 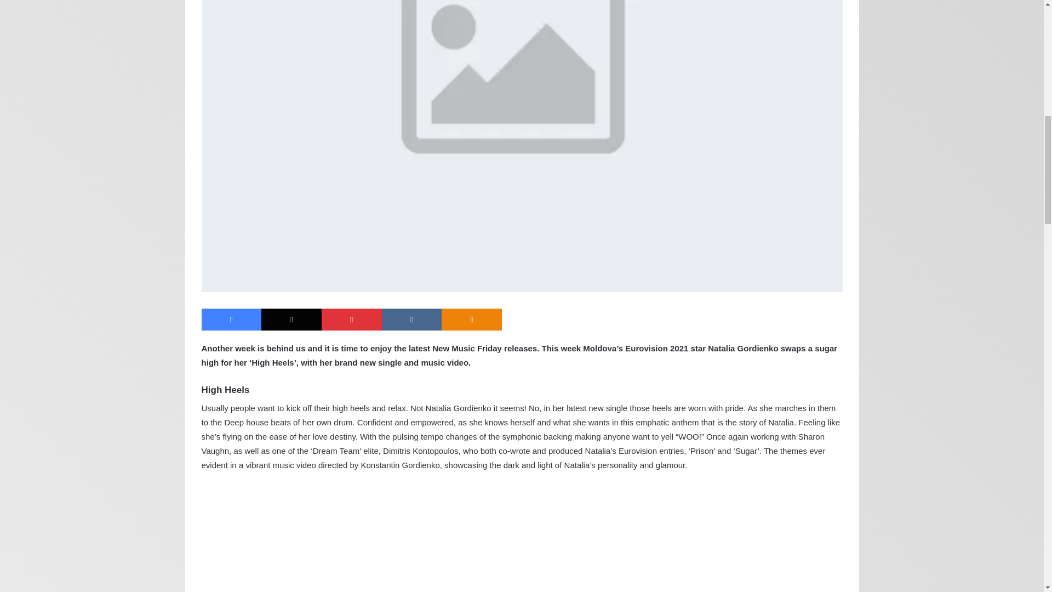 What do you see at coordinates (352, 319) in the screenshot?
I see `Pinterest` at bounding box center [352, 319].